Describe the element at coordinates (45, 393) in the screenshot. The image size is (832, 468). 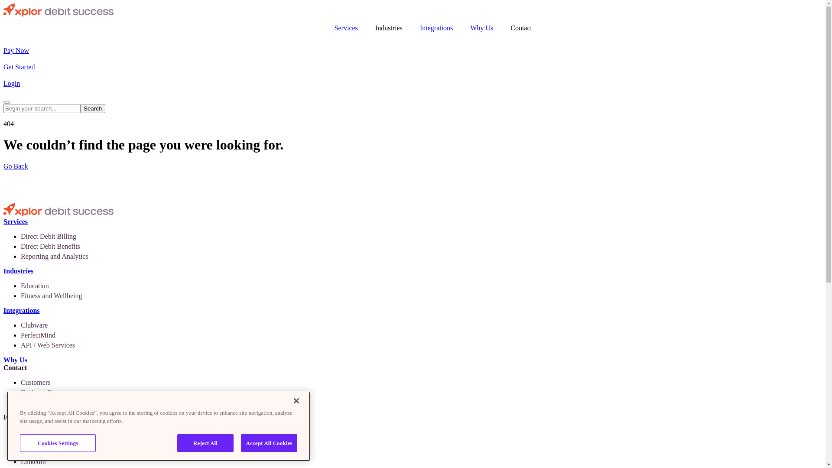
I see `Business Owners` at that location.